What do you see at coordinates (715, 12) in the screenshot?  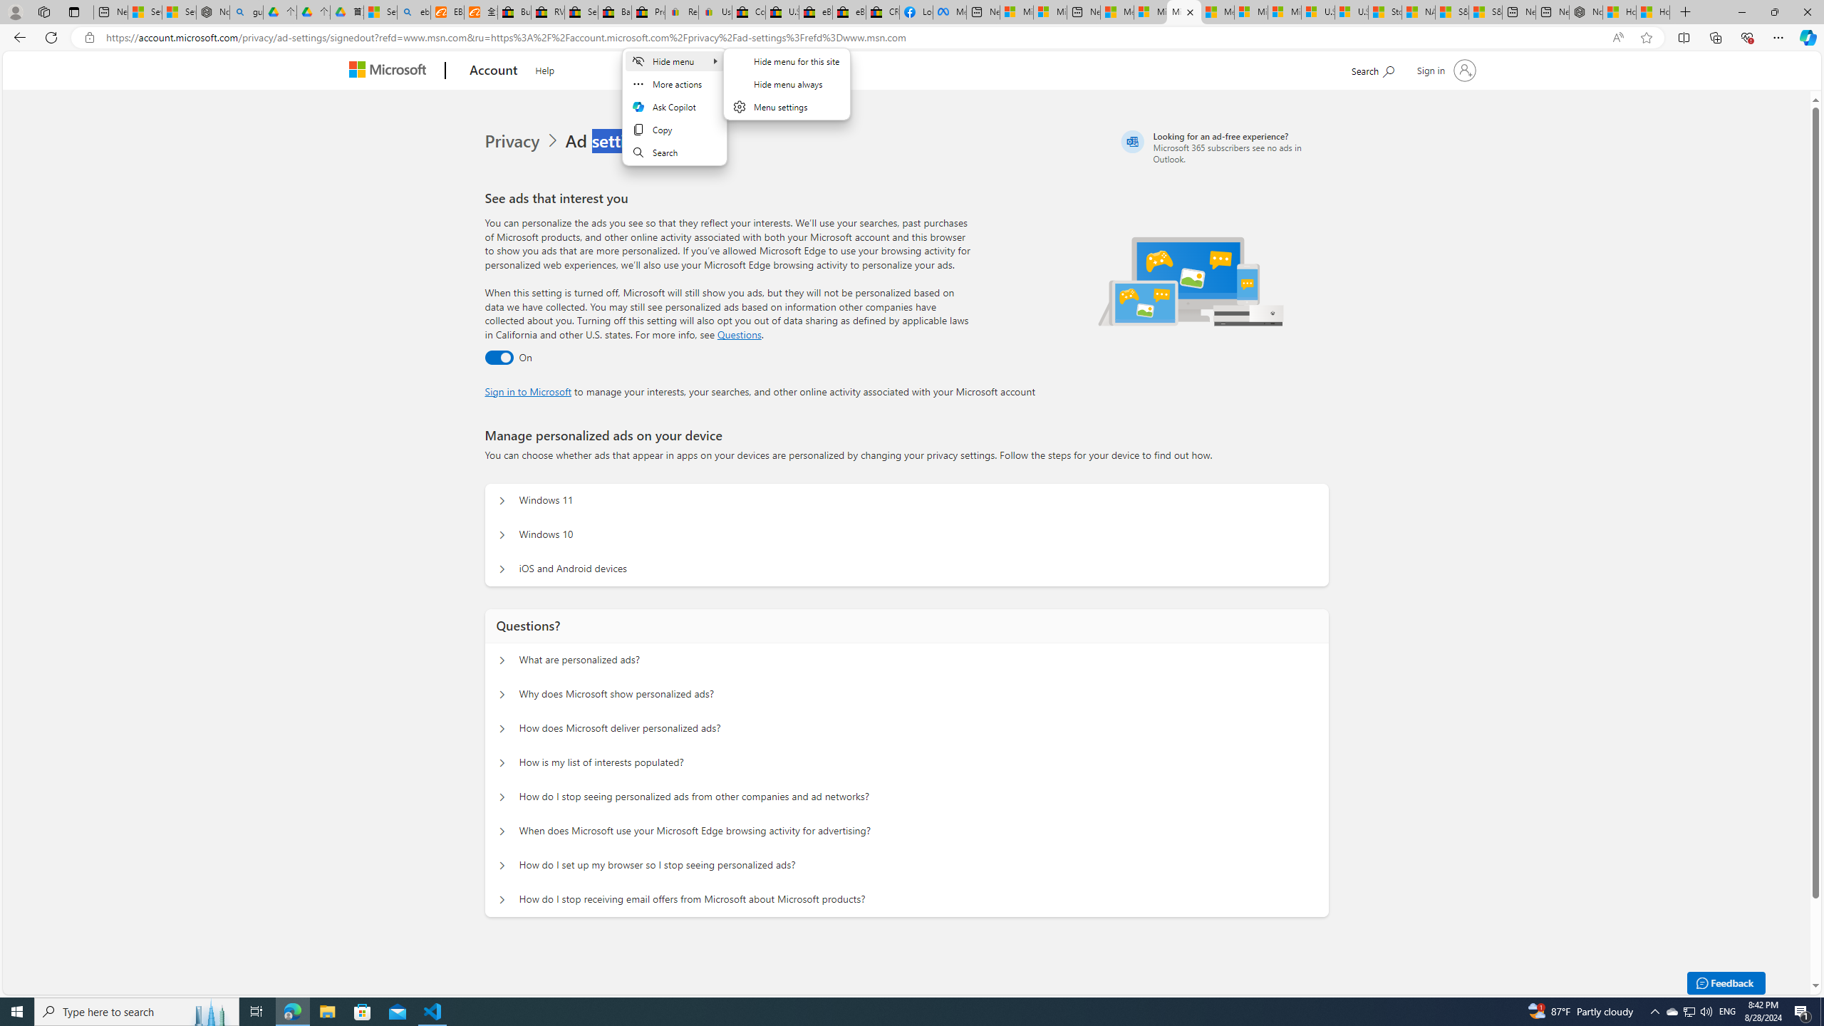 I see `User Privacy Notice | eBay` at bounding box center [715, 12].